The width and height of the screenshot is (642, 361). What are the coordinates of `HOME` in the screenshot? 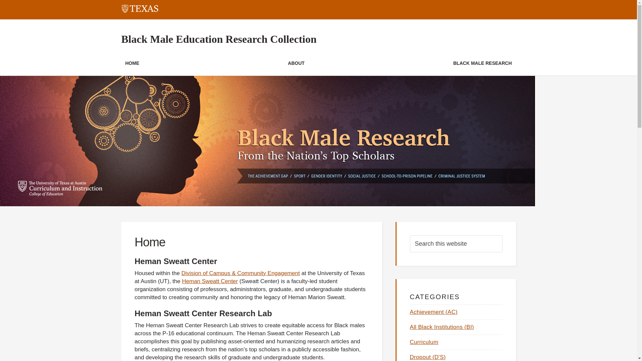 It's located at (132, 64).